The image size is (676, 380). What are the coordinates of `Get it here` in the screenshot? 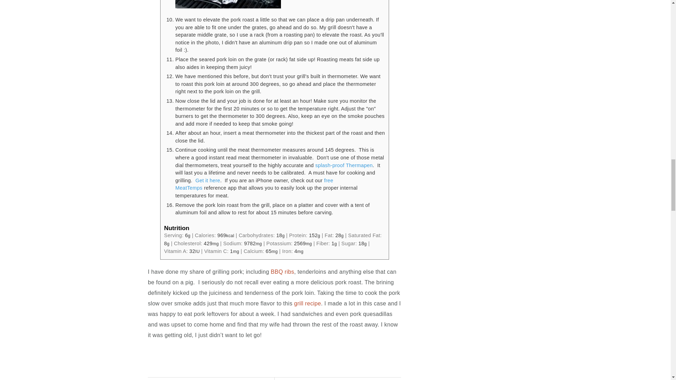 It's located at (208, 180).